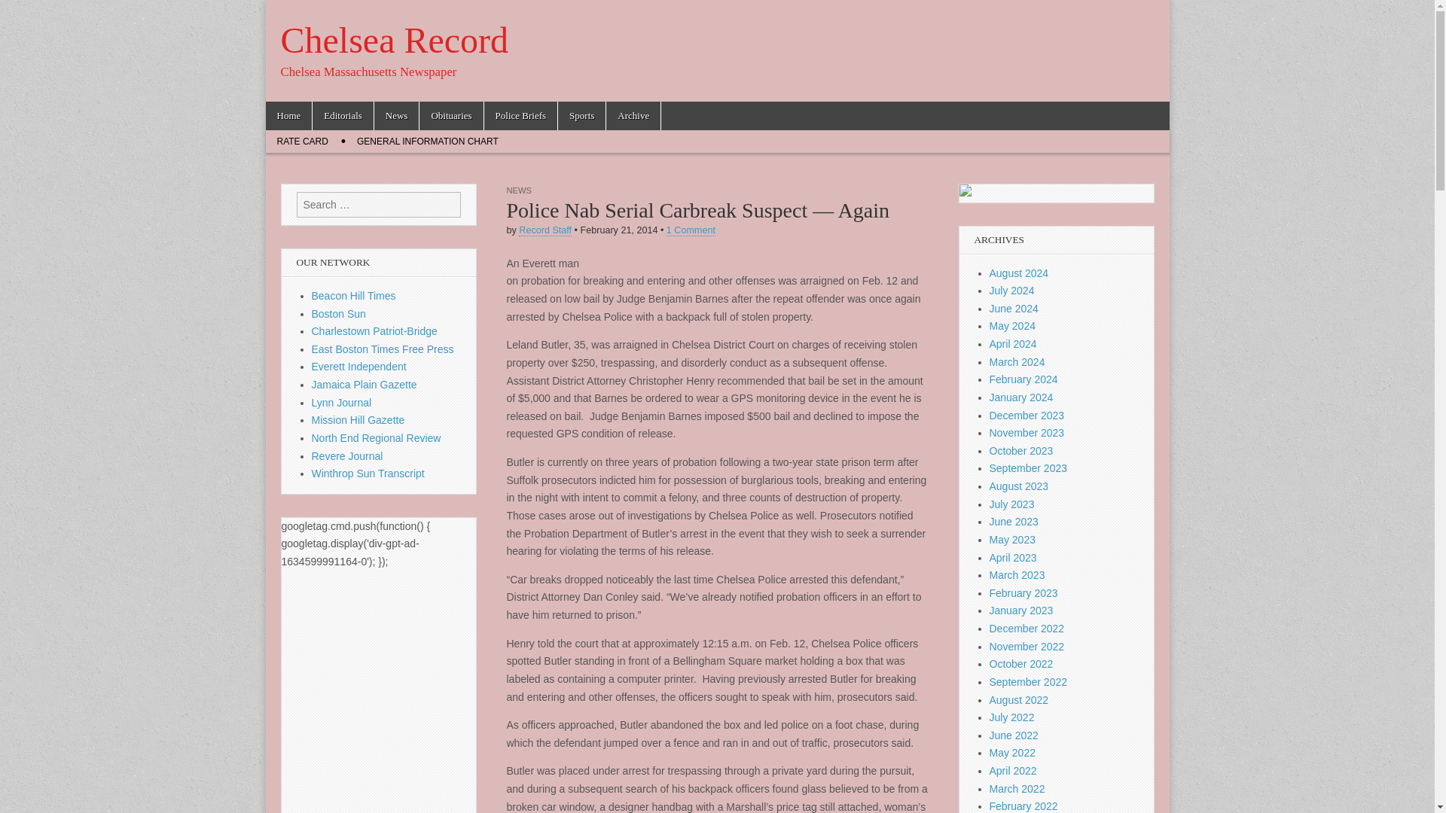 The height and width of the screenshot is (813, 1446). Describe the element at coordinates (1017, 362) in the screenshot. I see `March 2024` at that location.